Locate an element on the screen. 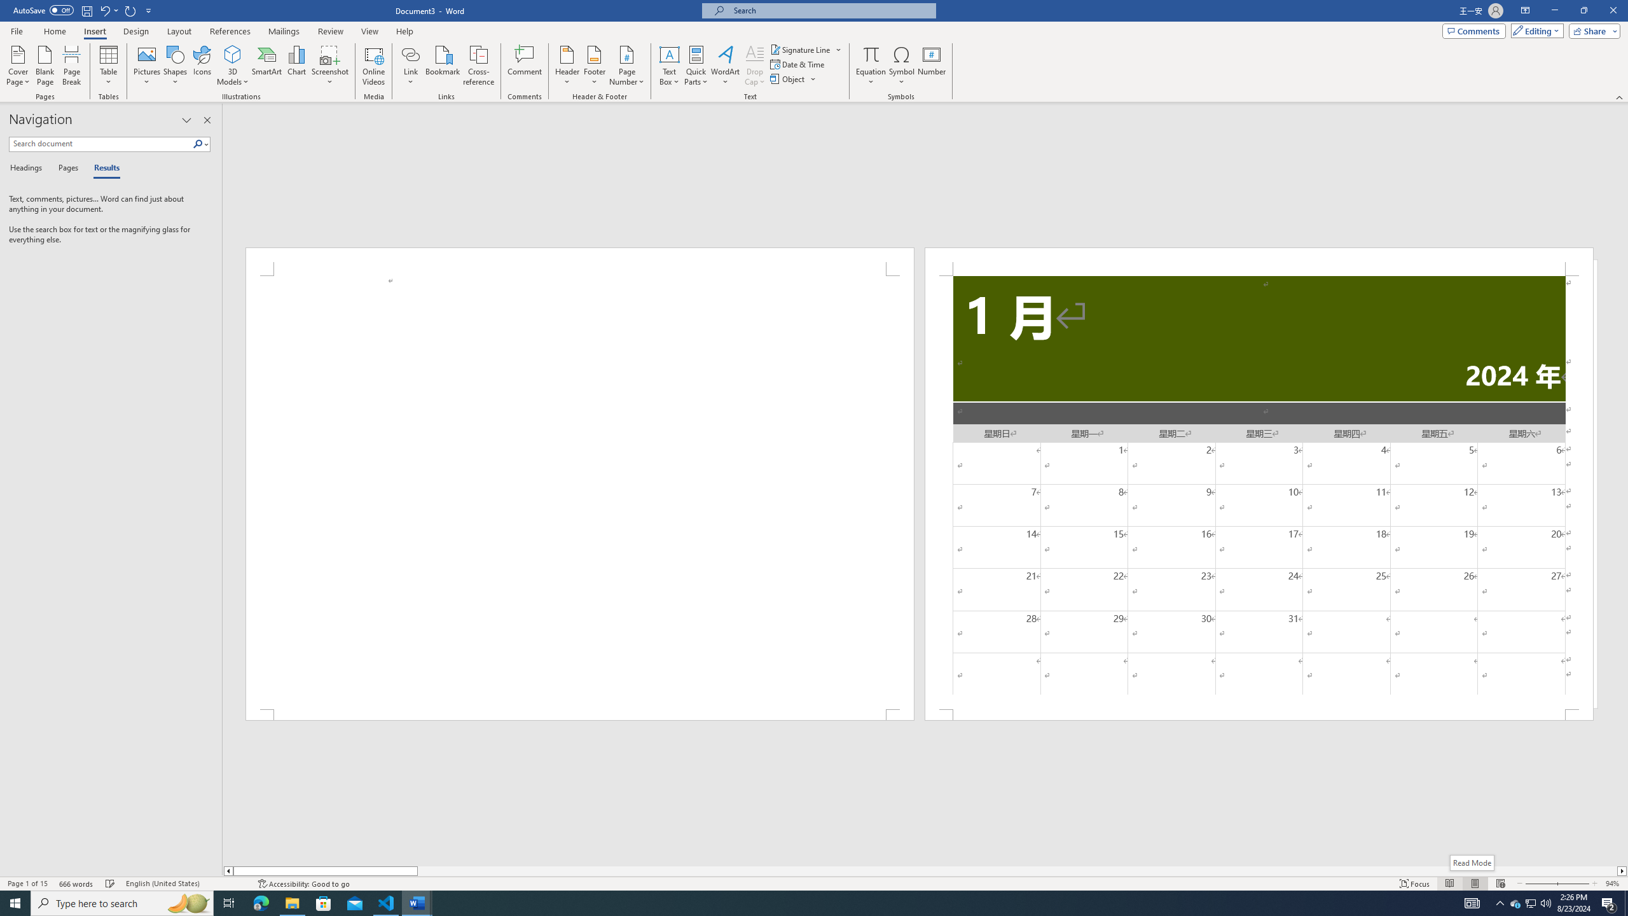 This screenshot has height=916, width=1628. Mode is located at coordinates (1535, 31).